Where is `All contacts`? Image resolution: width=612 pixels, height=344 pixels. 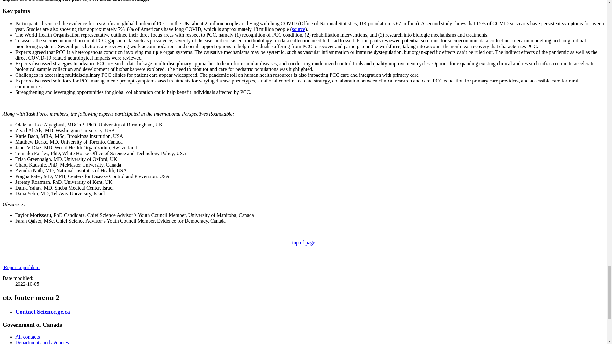
All contacts is located at coordinates (27, 336).